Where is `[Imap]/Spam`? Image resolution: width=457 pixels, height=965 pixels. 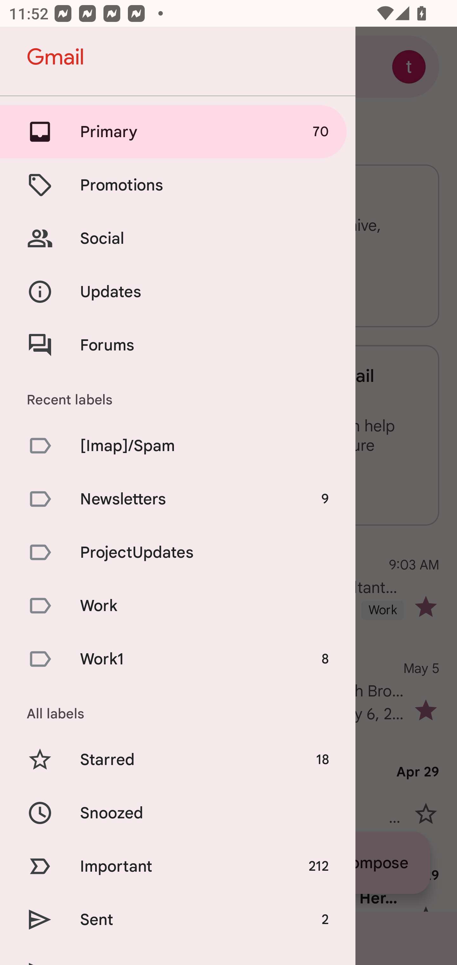
[Imap]/Spam is located at coordinates (178, 445).